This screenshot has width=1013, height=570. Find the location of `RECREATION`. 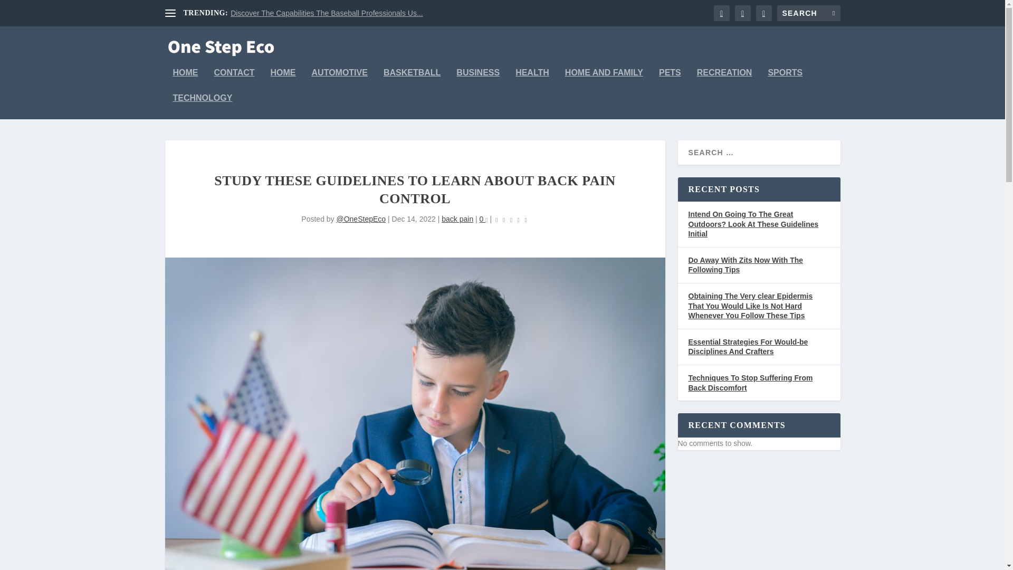

RECREATION is located at coordinates (724, 81).